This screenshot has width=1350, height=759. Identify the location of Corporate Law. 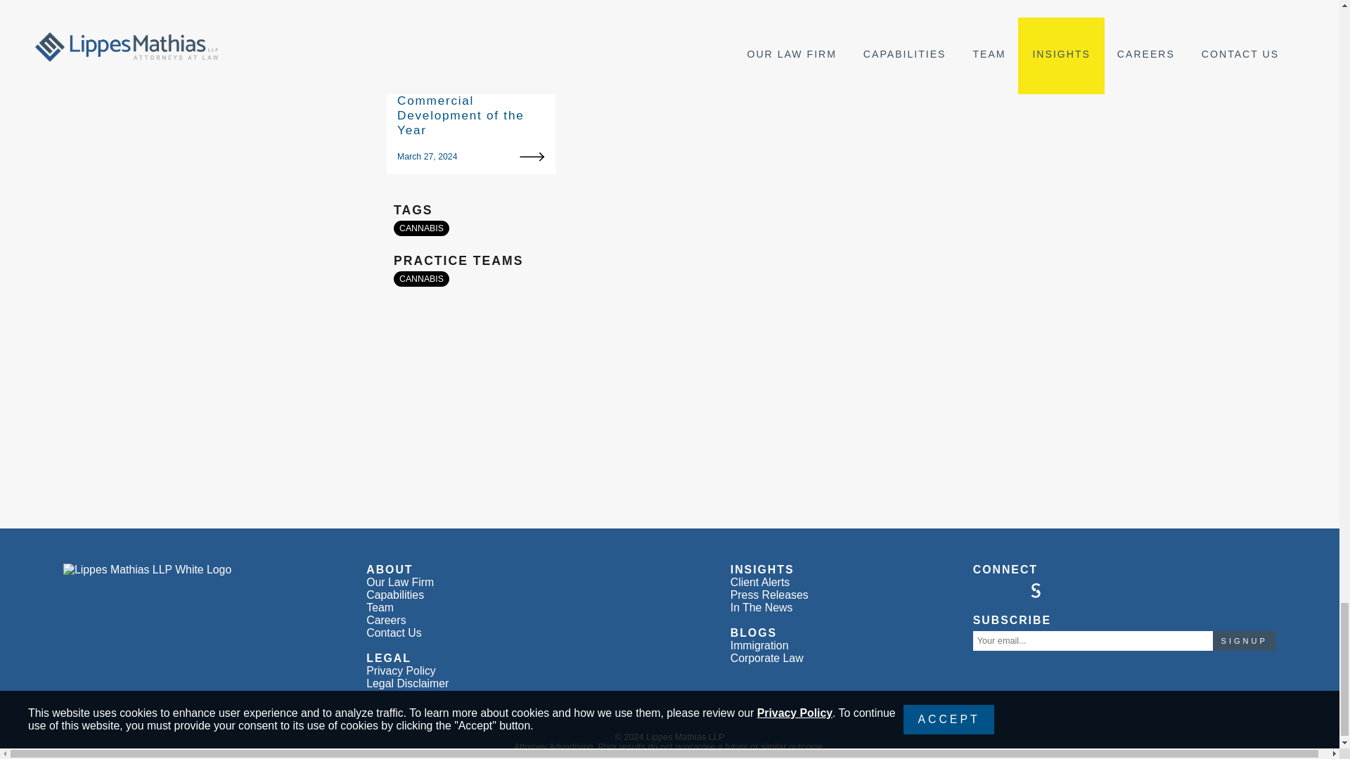
(766, 658).